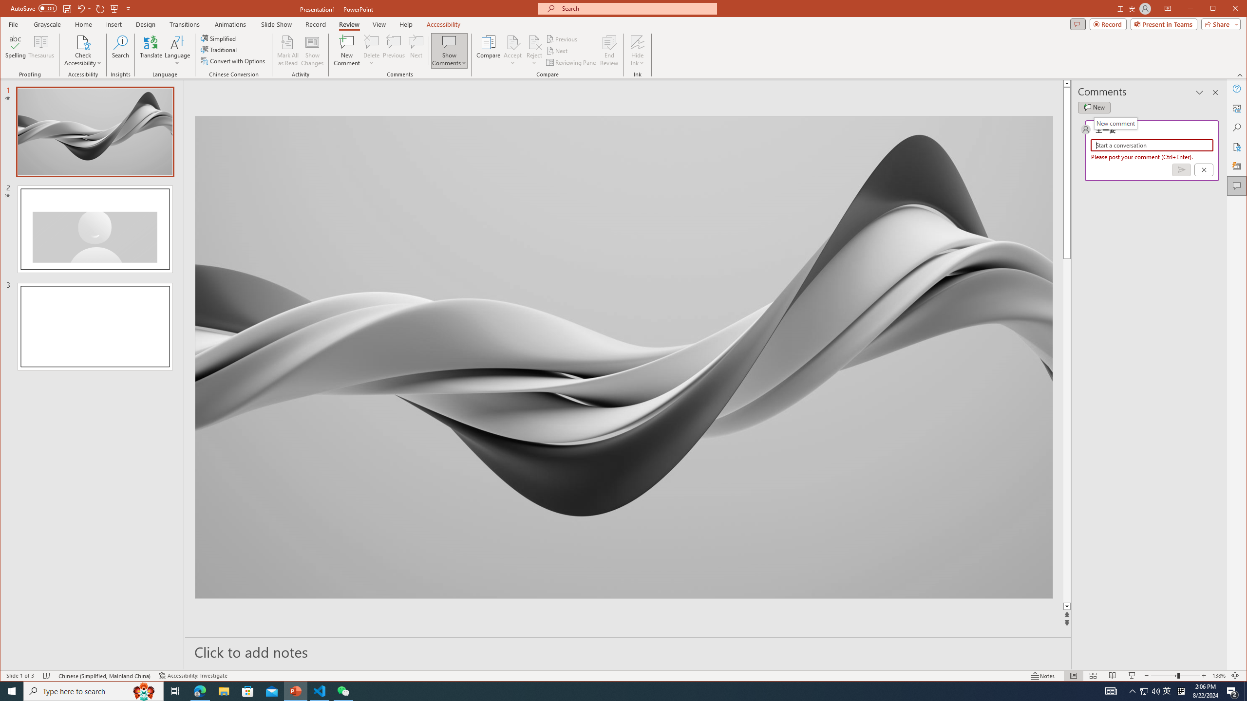  Describe the element at coordinates (1204, 676) in the screenshot. I see `Zoom In` at that location.